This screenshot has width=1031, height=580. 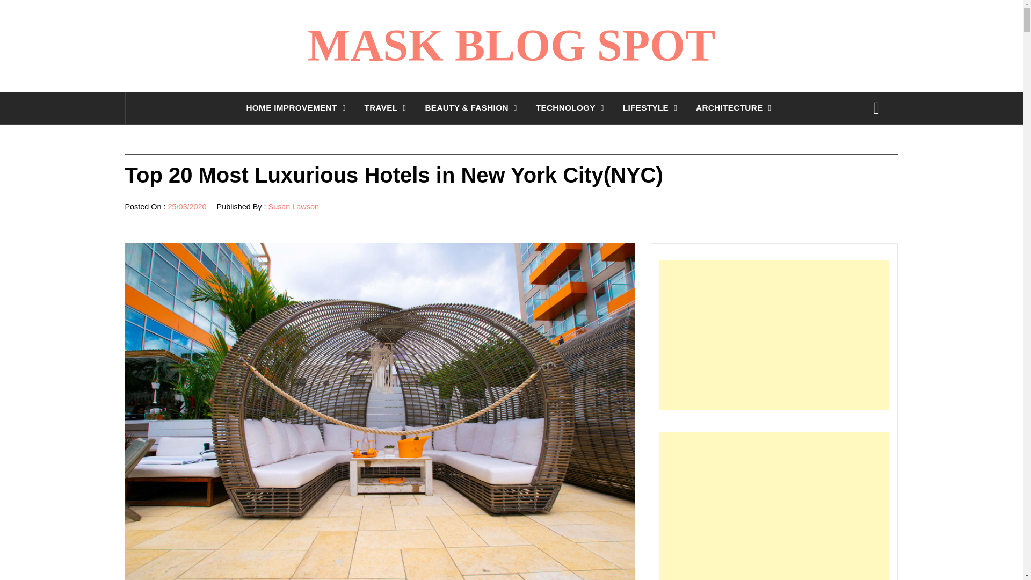 What do you see at coordinates (652, 107) in the screenshot?
I see `LIFESTYLE` at bounding box center [652, 107].